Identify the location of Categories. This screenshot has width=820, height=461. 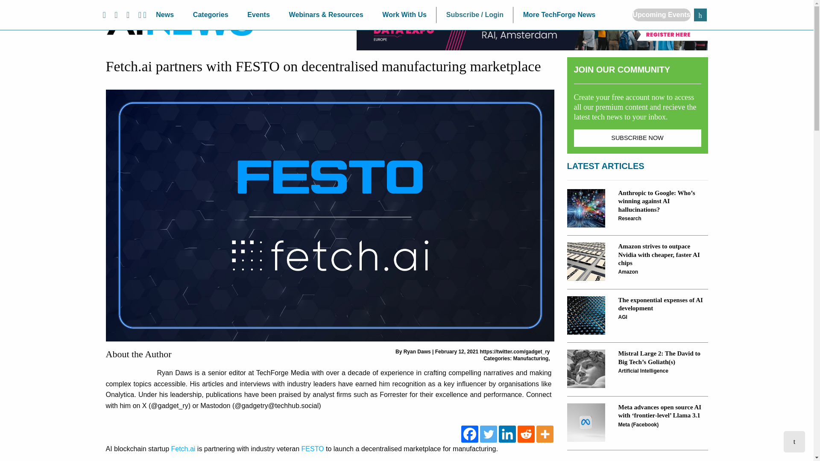
(210, 15).